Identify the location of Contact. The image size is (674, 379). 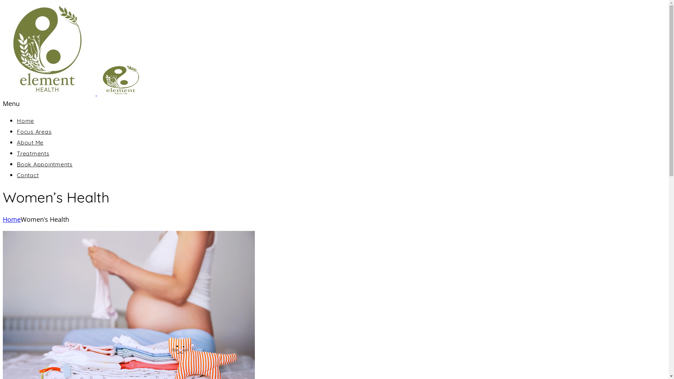
(28, 175).